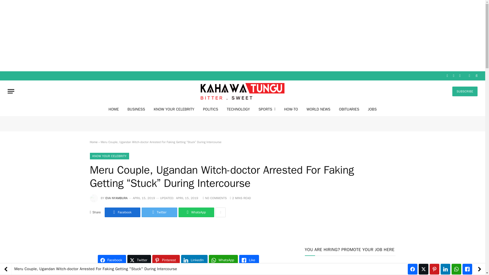  Describe the element at coordinates (349, 109) in the screenshot. I see `OBITUARIES` at that location.